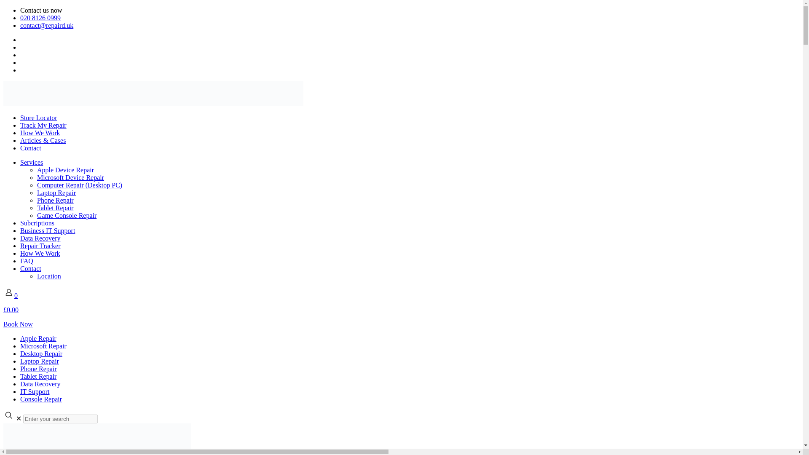 The image size is (809, 455). What do you see at coordinates (38, 338) in the screenshot?
I see `Apple Repair` at bounding box center [38, 338].